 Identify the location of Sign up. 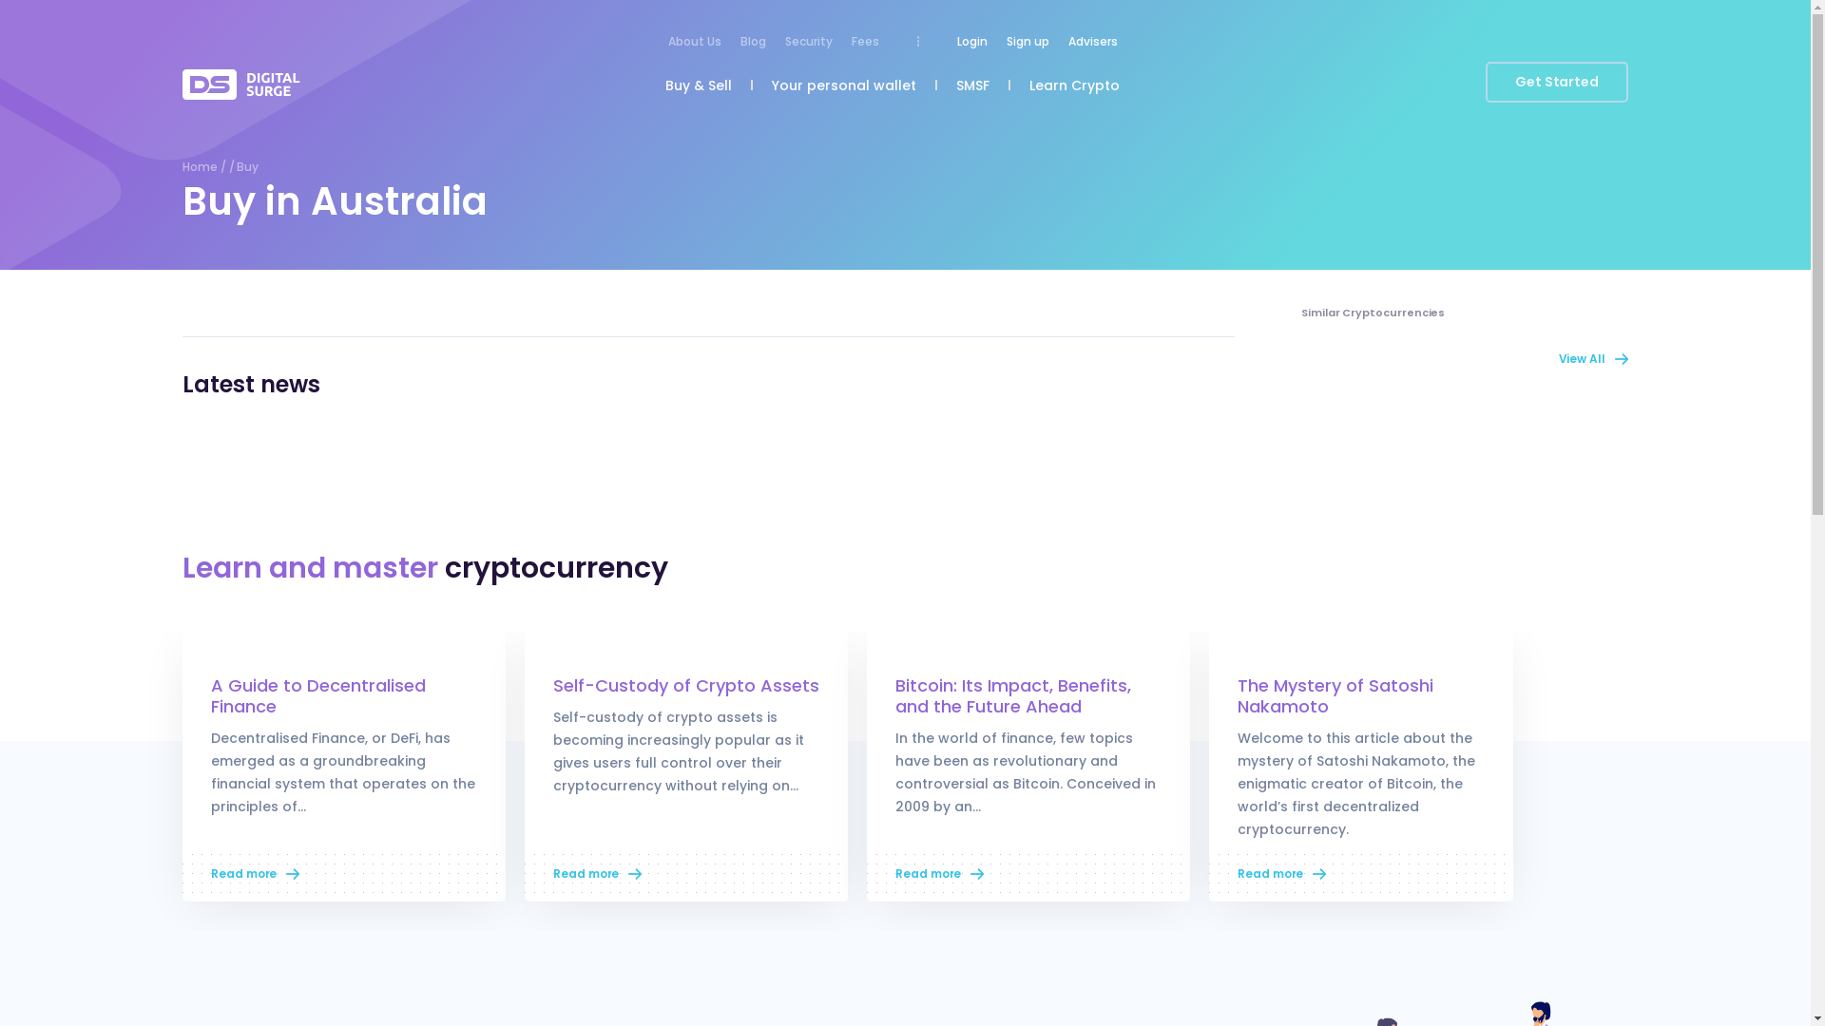
(1028, 44).